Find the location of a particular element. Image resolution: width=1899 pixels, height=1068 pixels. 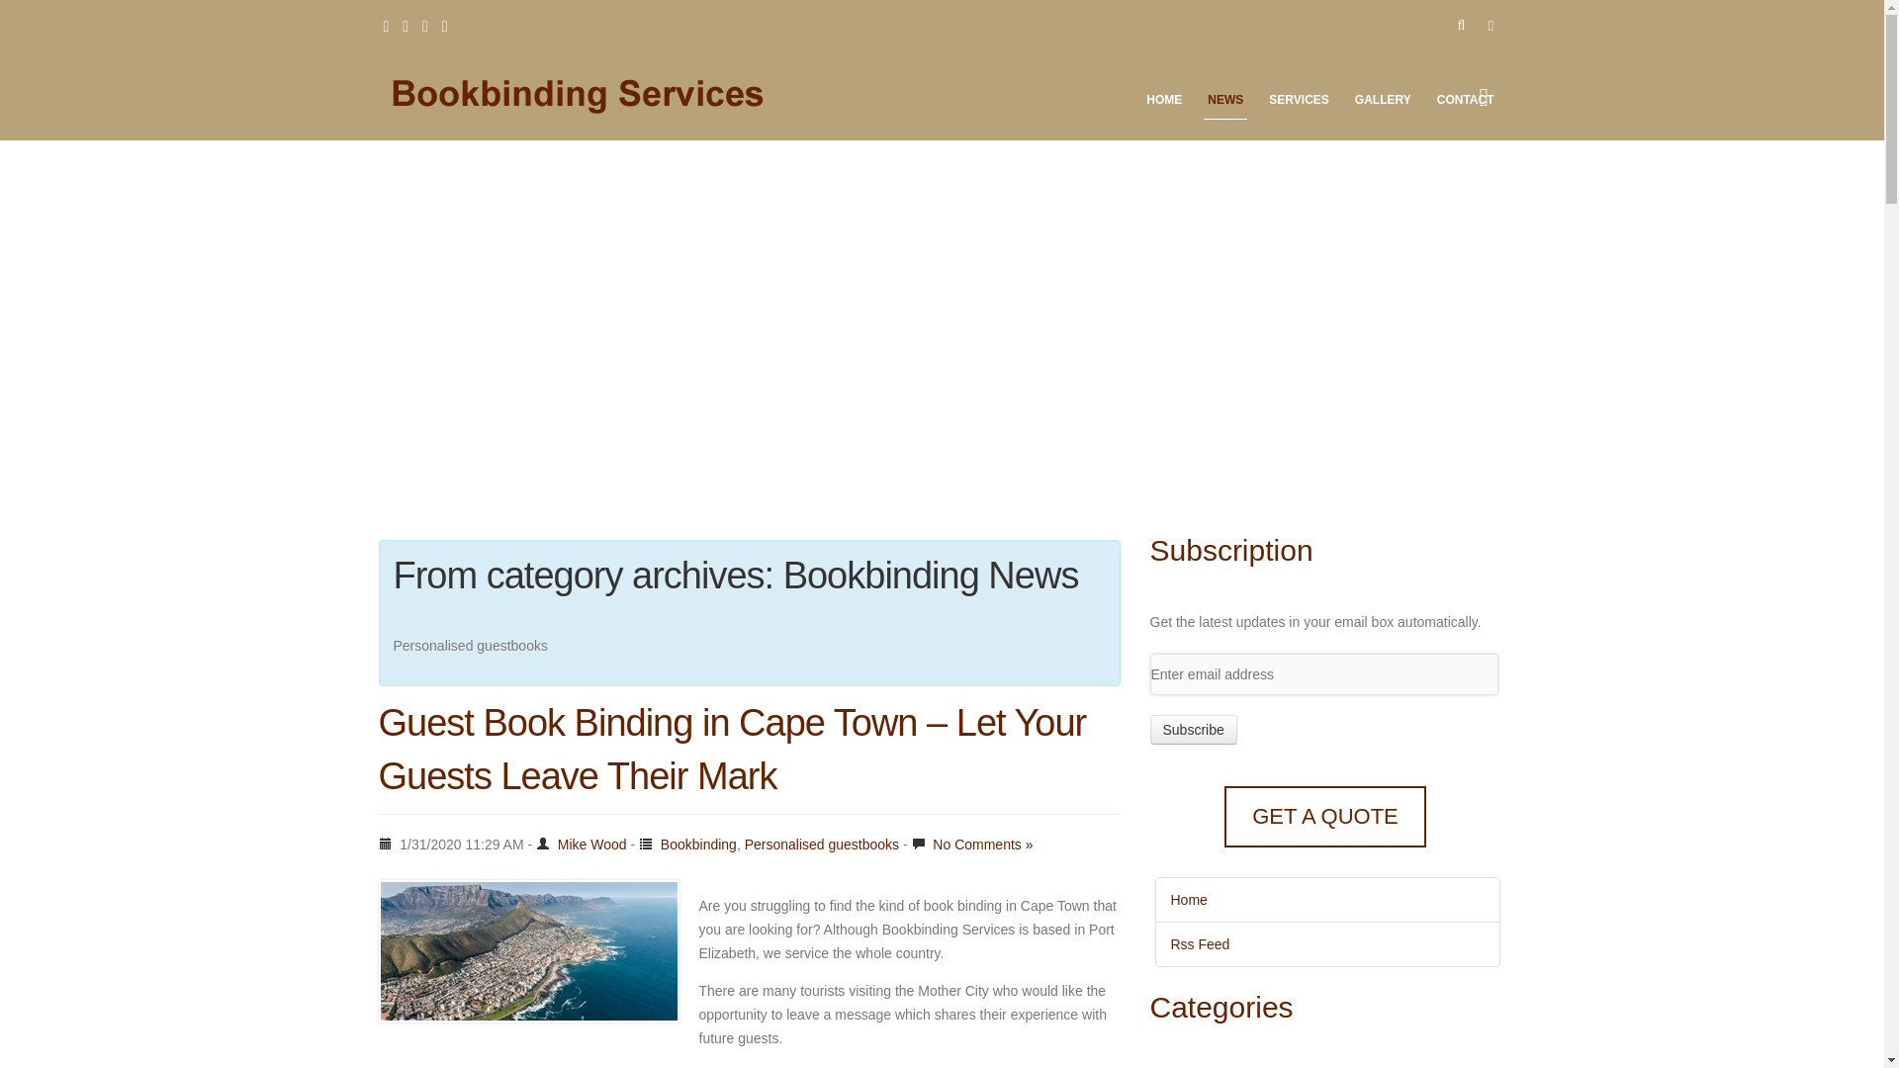

HOME is located at coordinates (1163, 104).